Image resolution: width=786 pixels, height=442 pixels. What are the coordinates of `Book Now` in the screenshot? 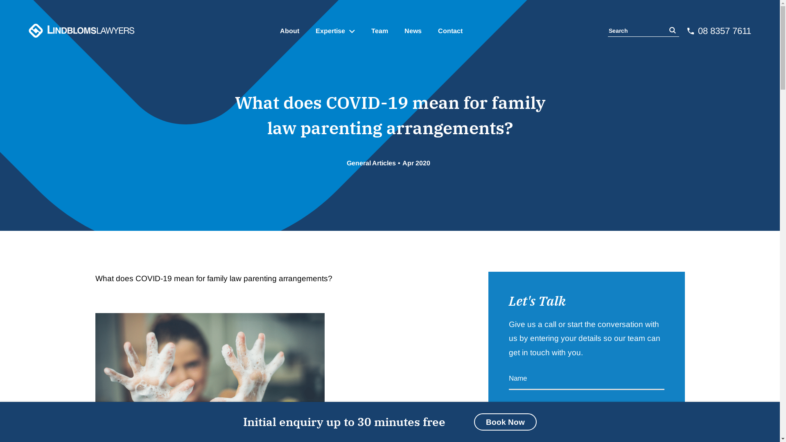 It's located at (505, 422).